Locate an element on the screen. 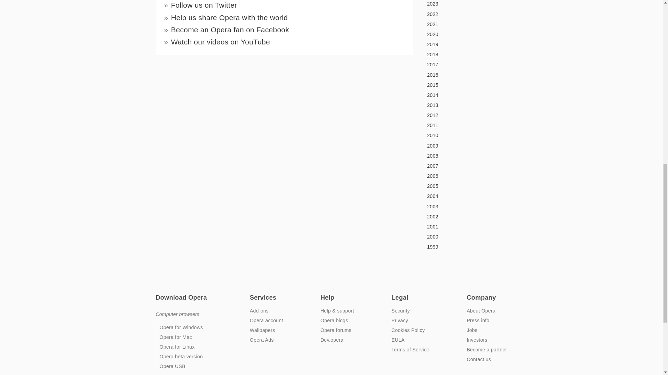 The width and height of the screenshot is (668, 375). 2017 is located at coordinates (465, 65).